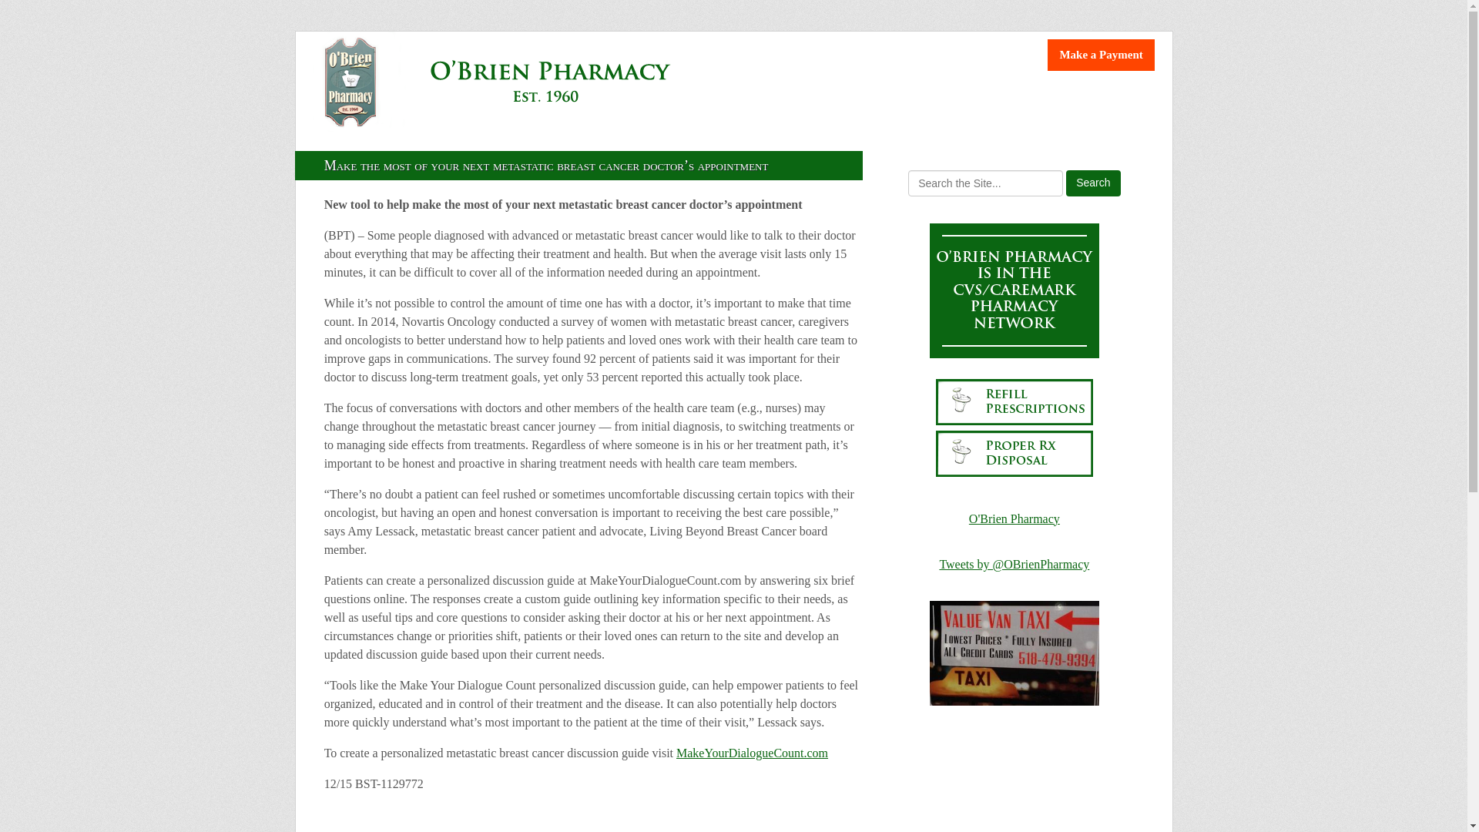 Image resolution: width=1479 pixels, height=832 pixels. I want to click on O'Brien Pharmacy, so click(1014, 518).